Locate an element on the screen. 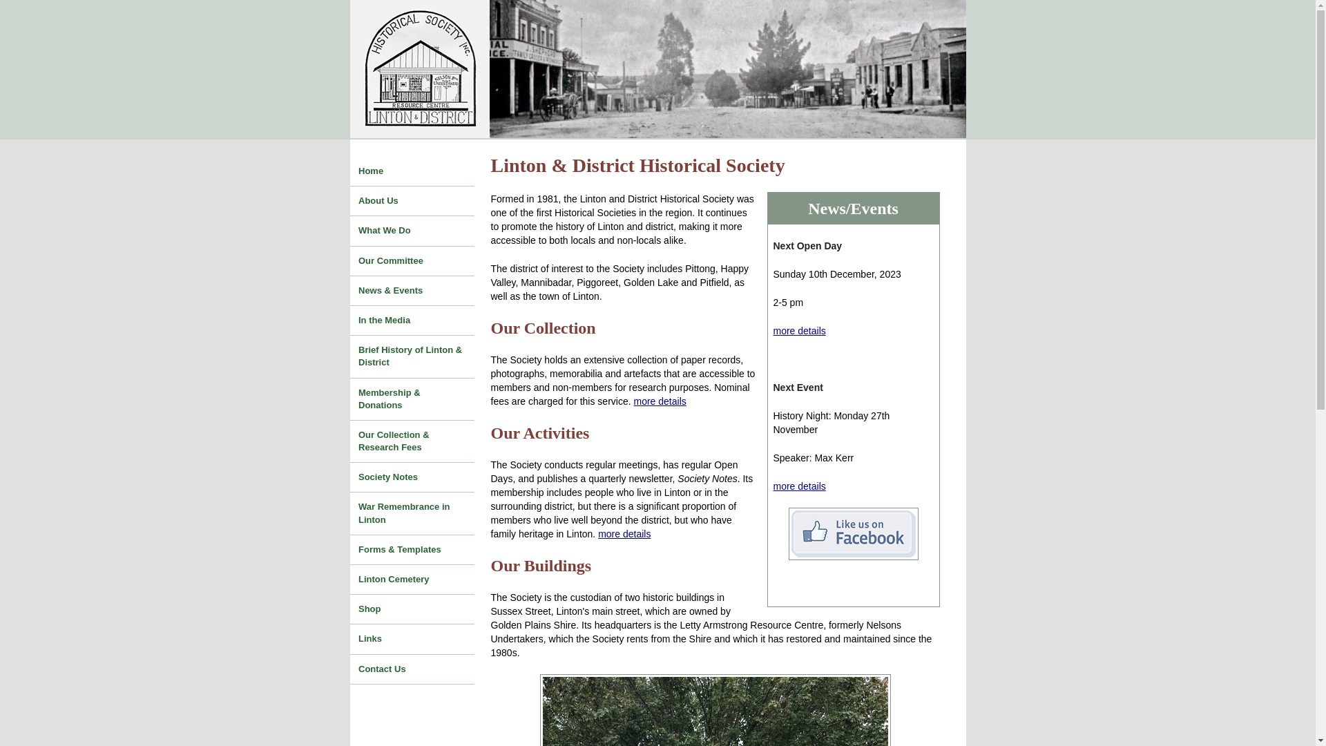 This screenshot has width=1326, height=746. Linton Cemetery is located at coordinates (412, 580).